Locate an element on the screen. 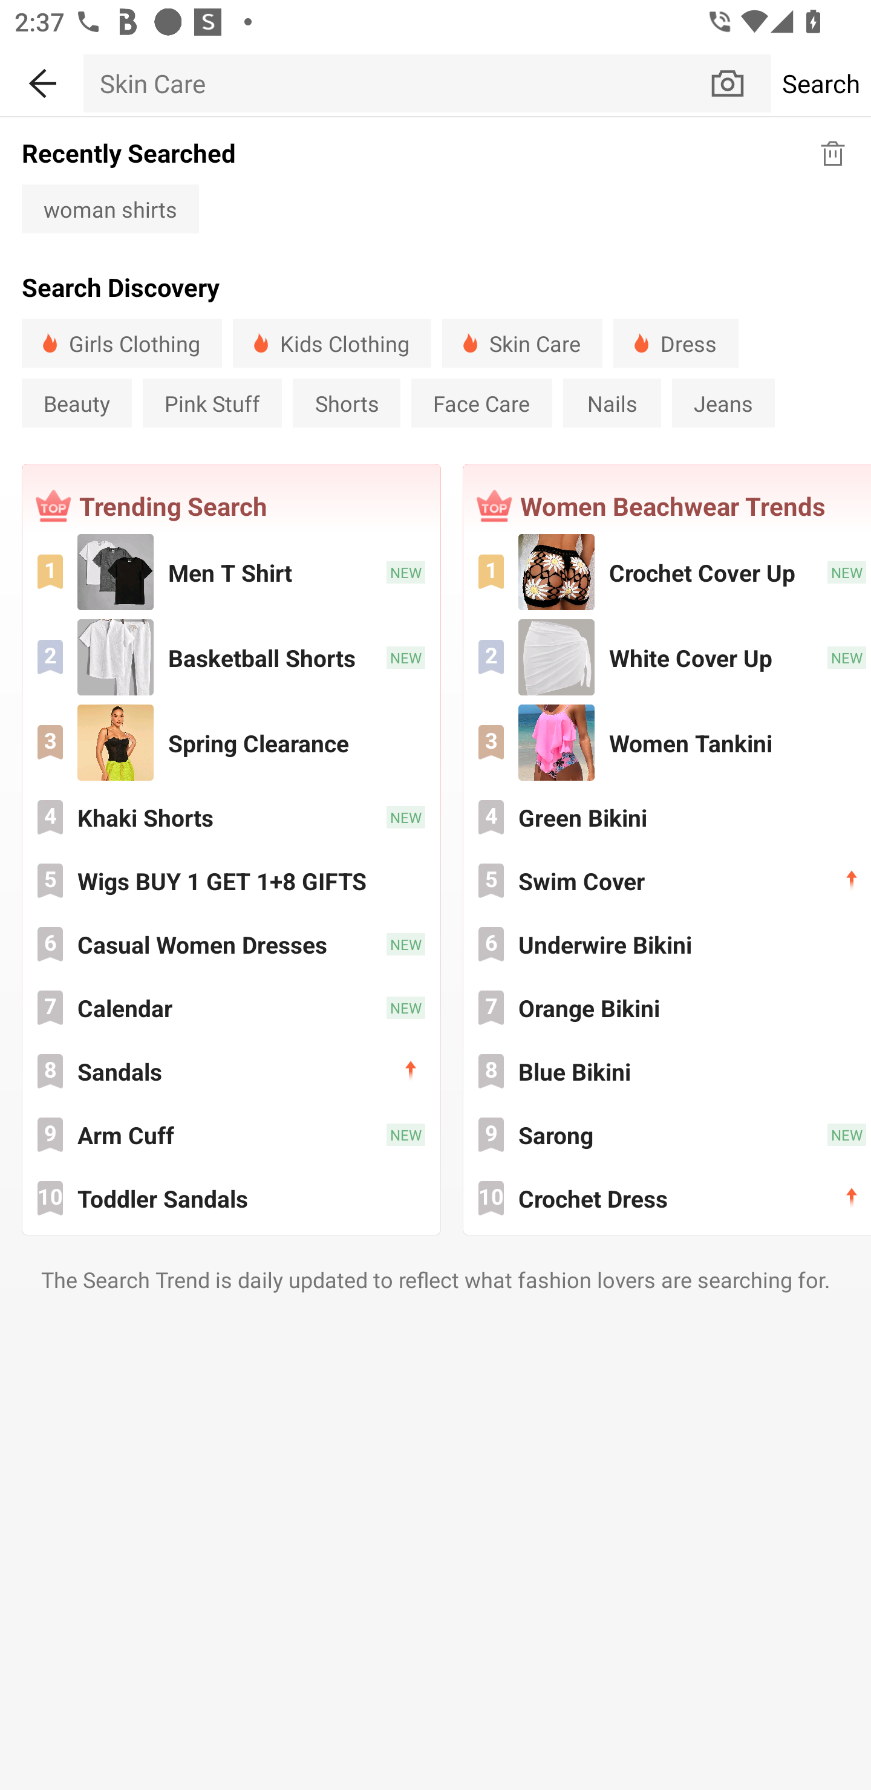  White Cover Up 2 White Cover Up NEW is located at coordinates (668, 658).